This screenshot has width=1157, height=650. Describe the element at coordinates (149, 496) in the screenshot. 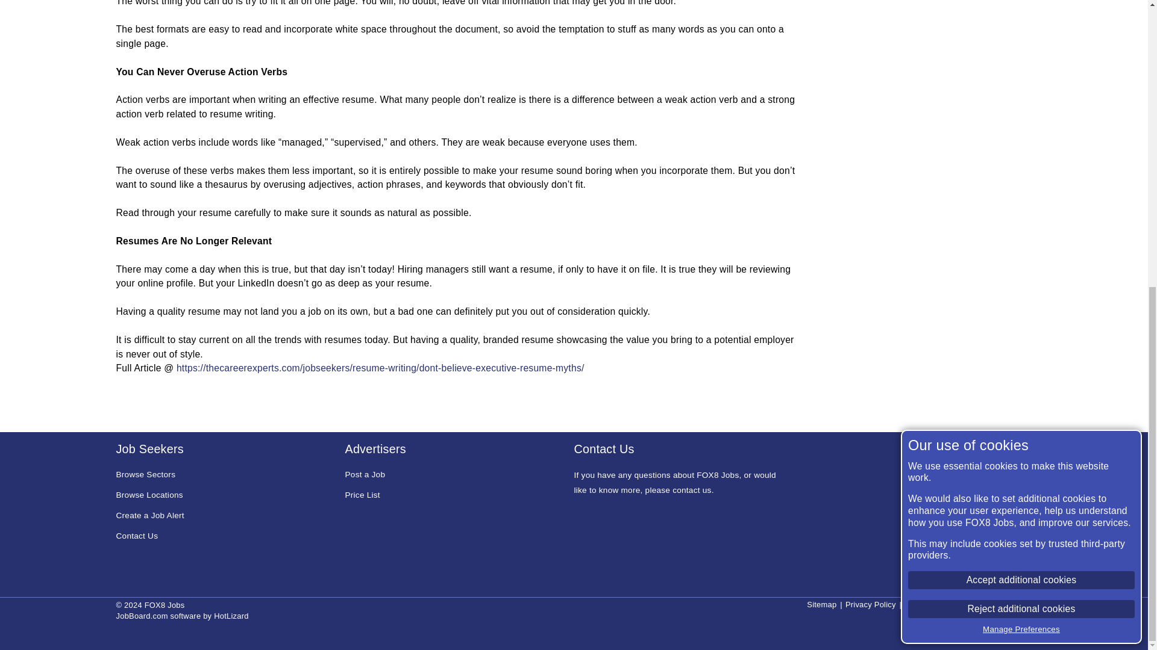

I see `Browse Locations` at that location.